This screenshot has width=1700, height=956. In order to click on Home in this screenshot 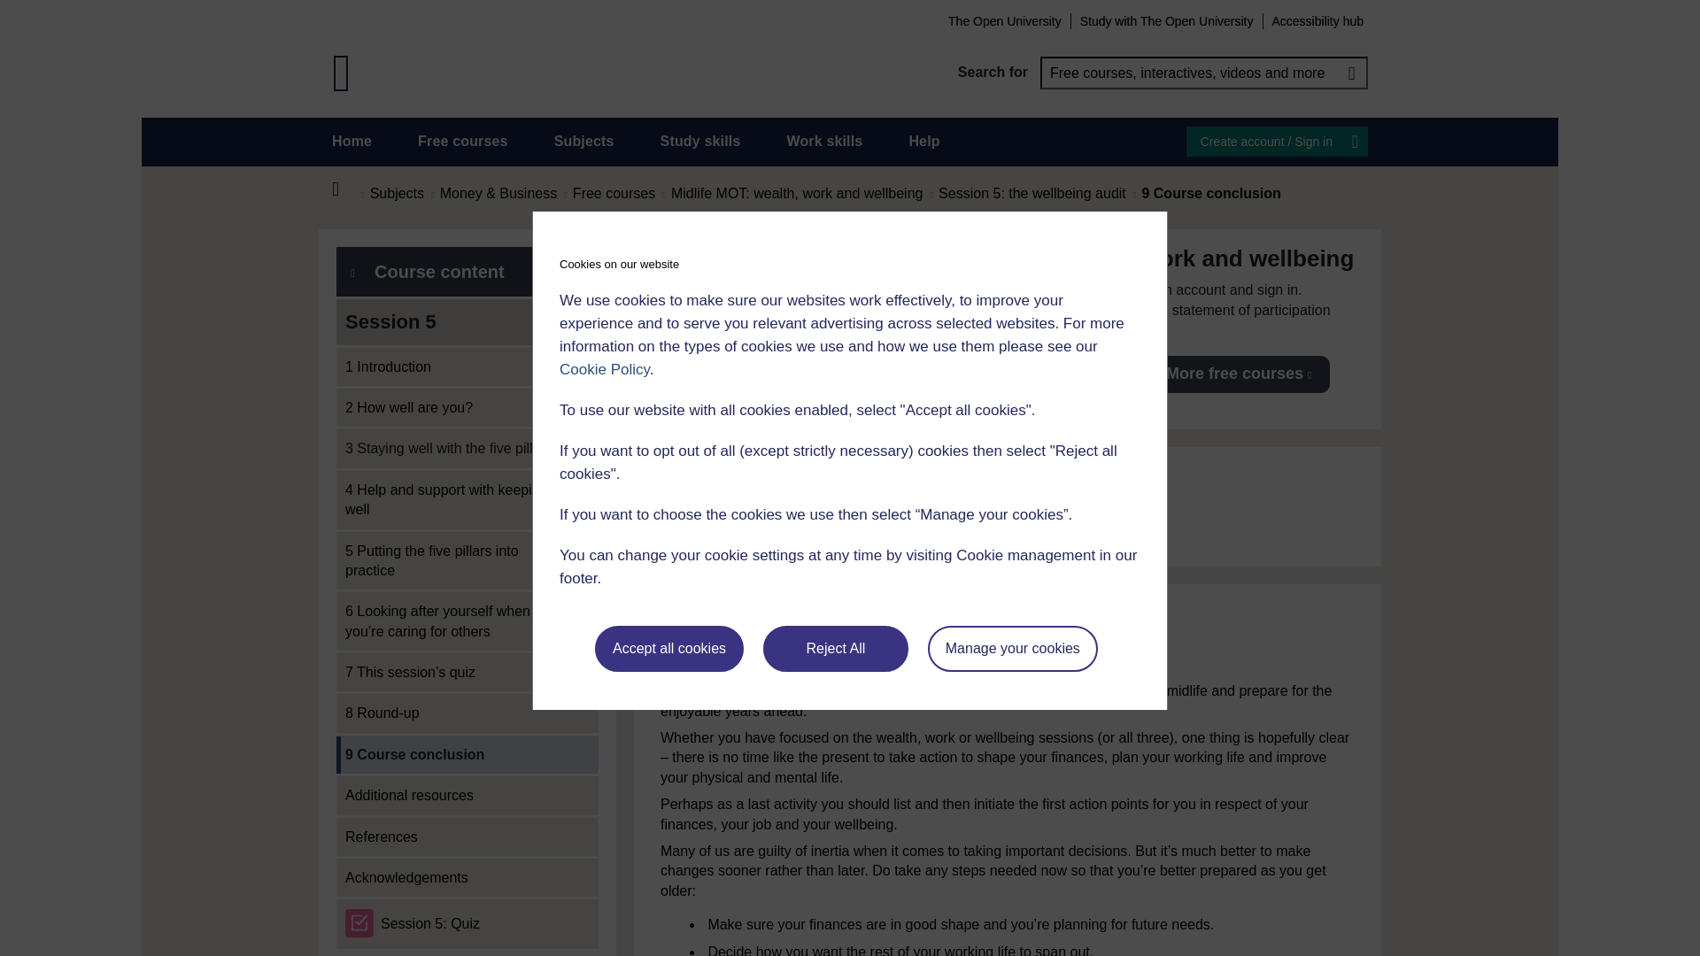, I will do `click(345, 189)`.